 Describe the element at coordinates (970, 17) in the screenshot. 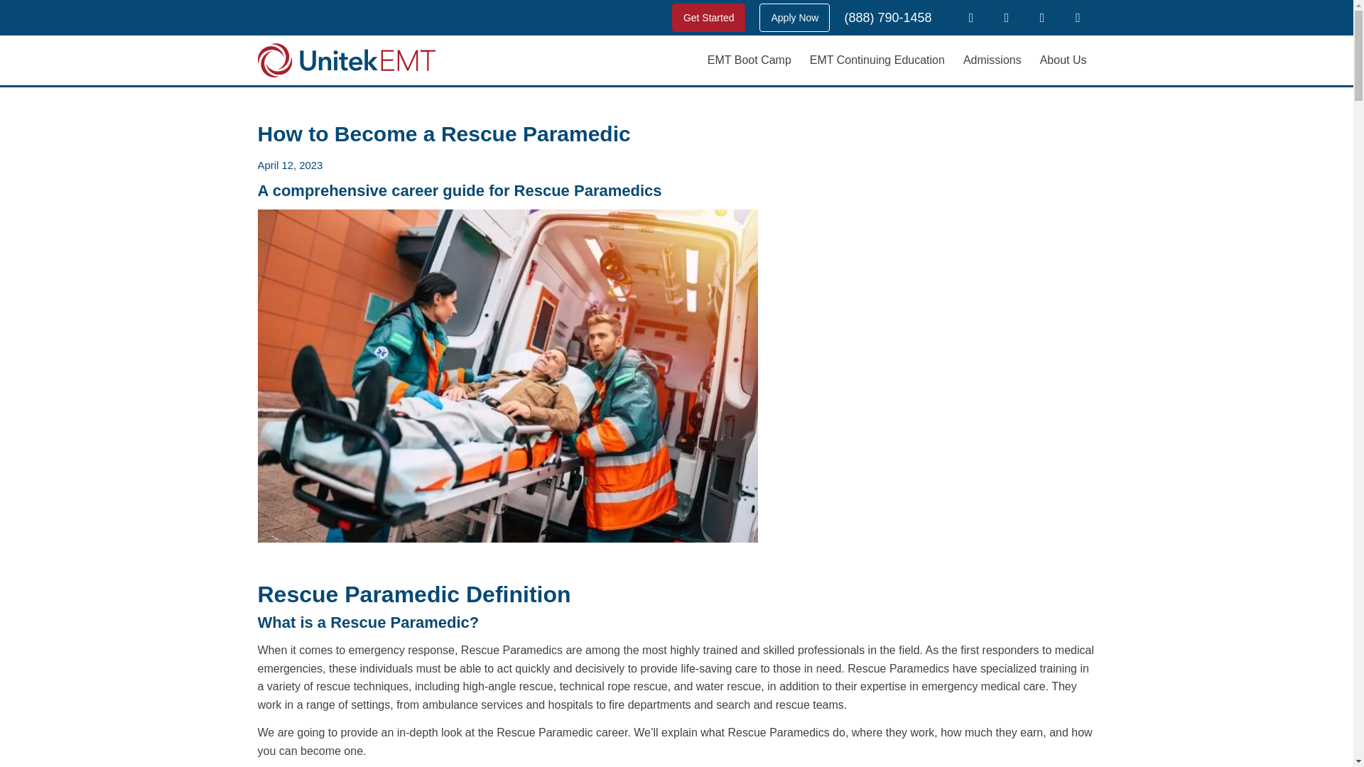

I see `Facebook` at that location.